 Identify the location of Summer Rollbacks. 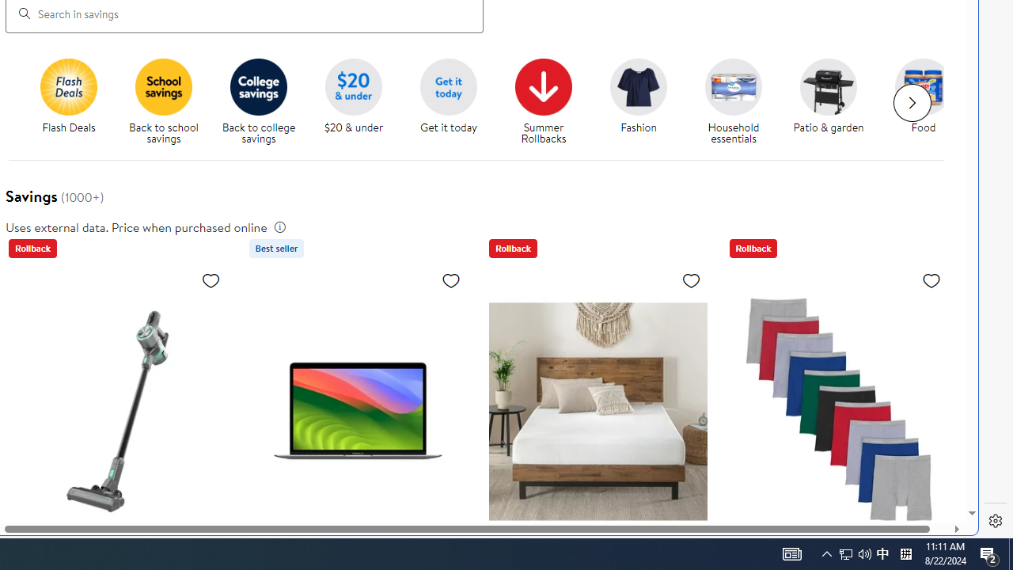
(544, 86).